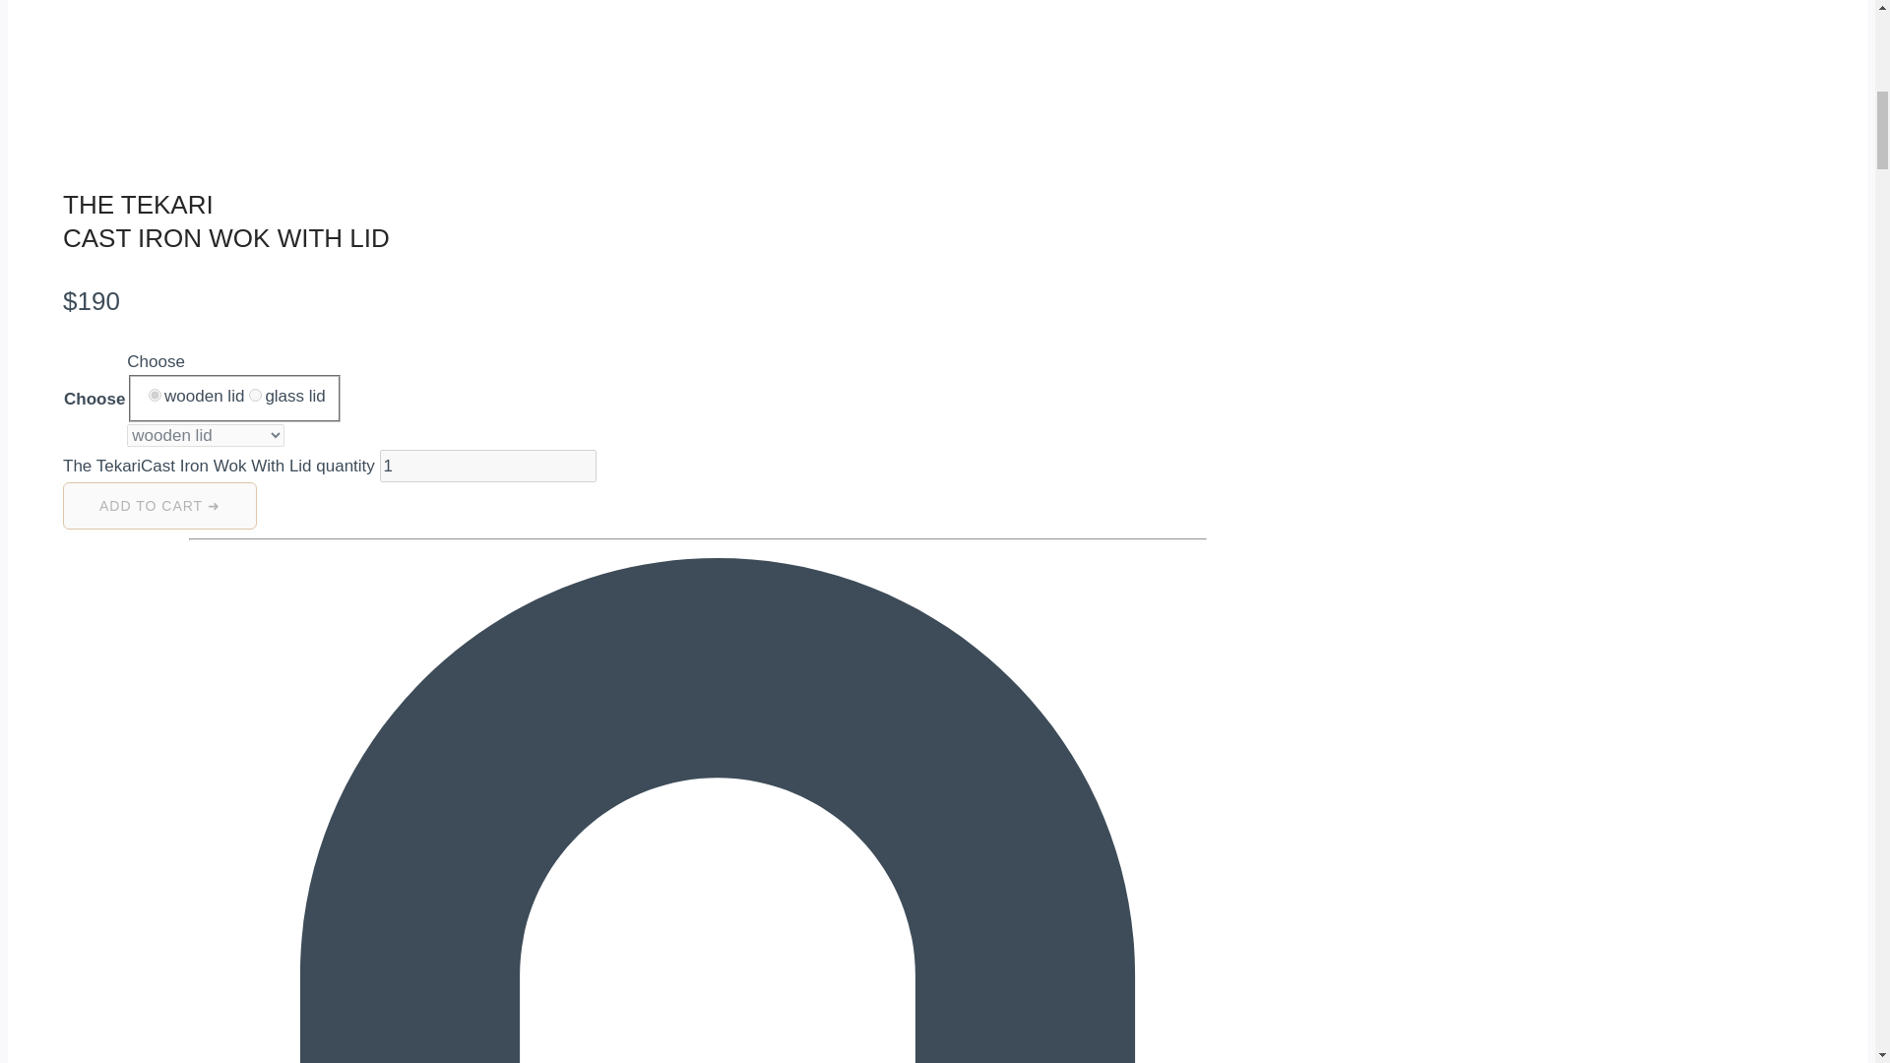  I want to click on 1, so click(488, 466).